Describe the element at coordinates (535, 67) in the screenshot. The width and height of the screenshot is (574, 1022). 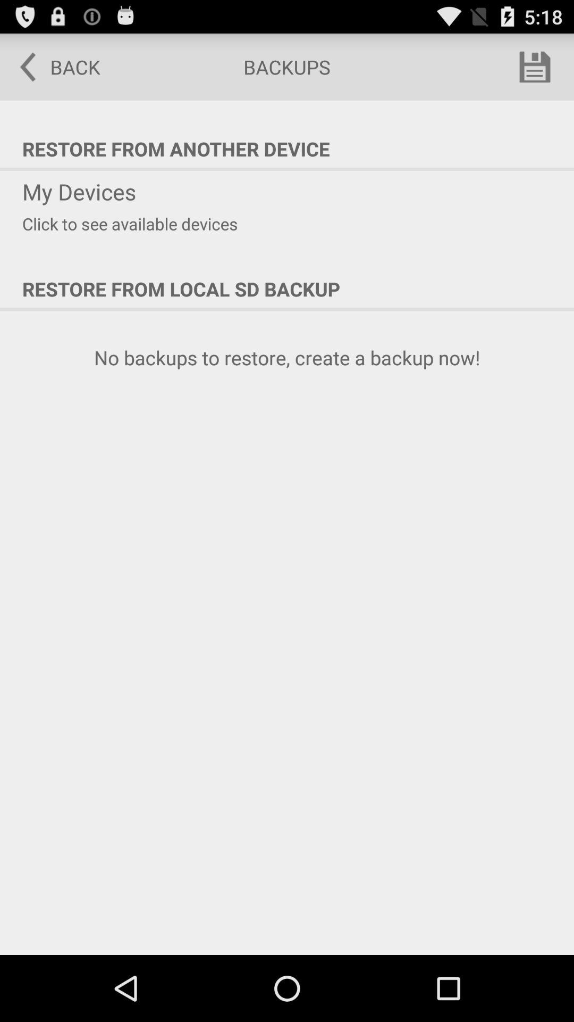
I see `tap icon at the top right corner` at that location.